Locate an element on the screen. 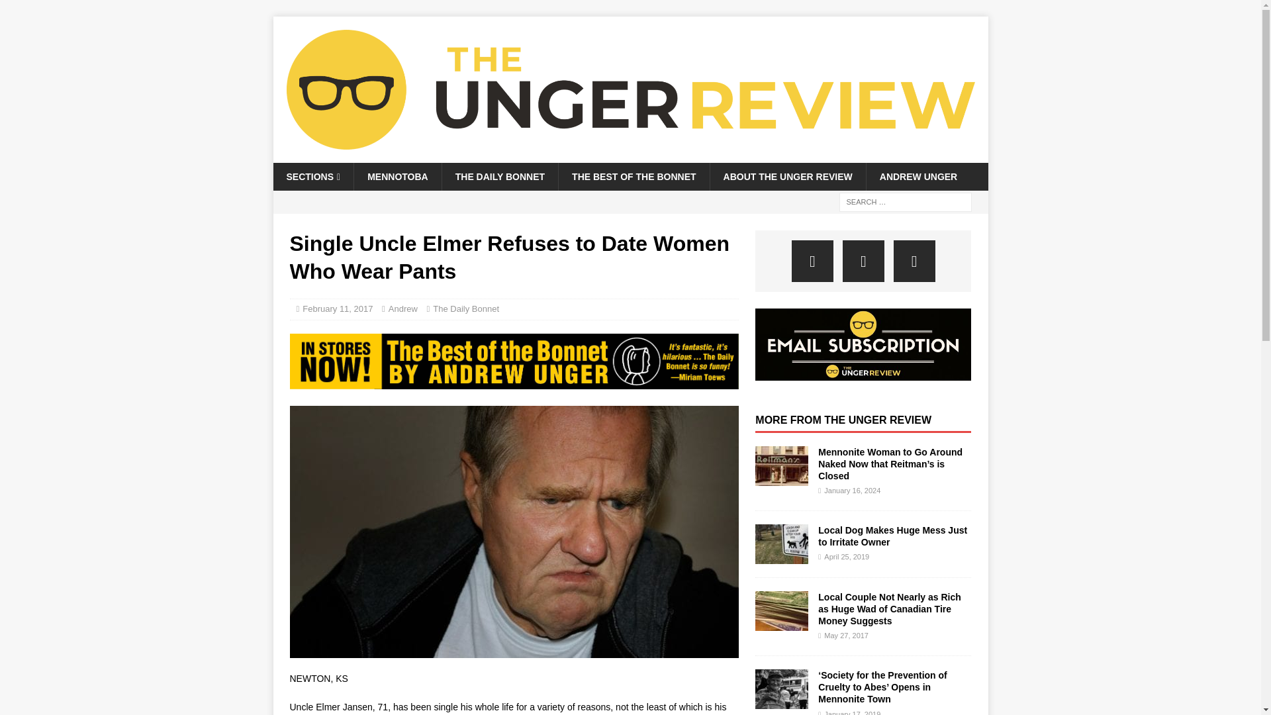 This screenshot has height=715, width=1271. The Daily Bonnet is located at coordinates (466, 309).